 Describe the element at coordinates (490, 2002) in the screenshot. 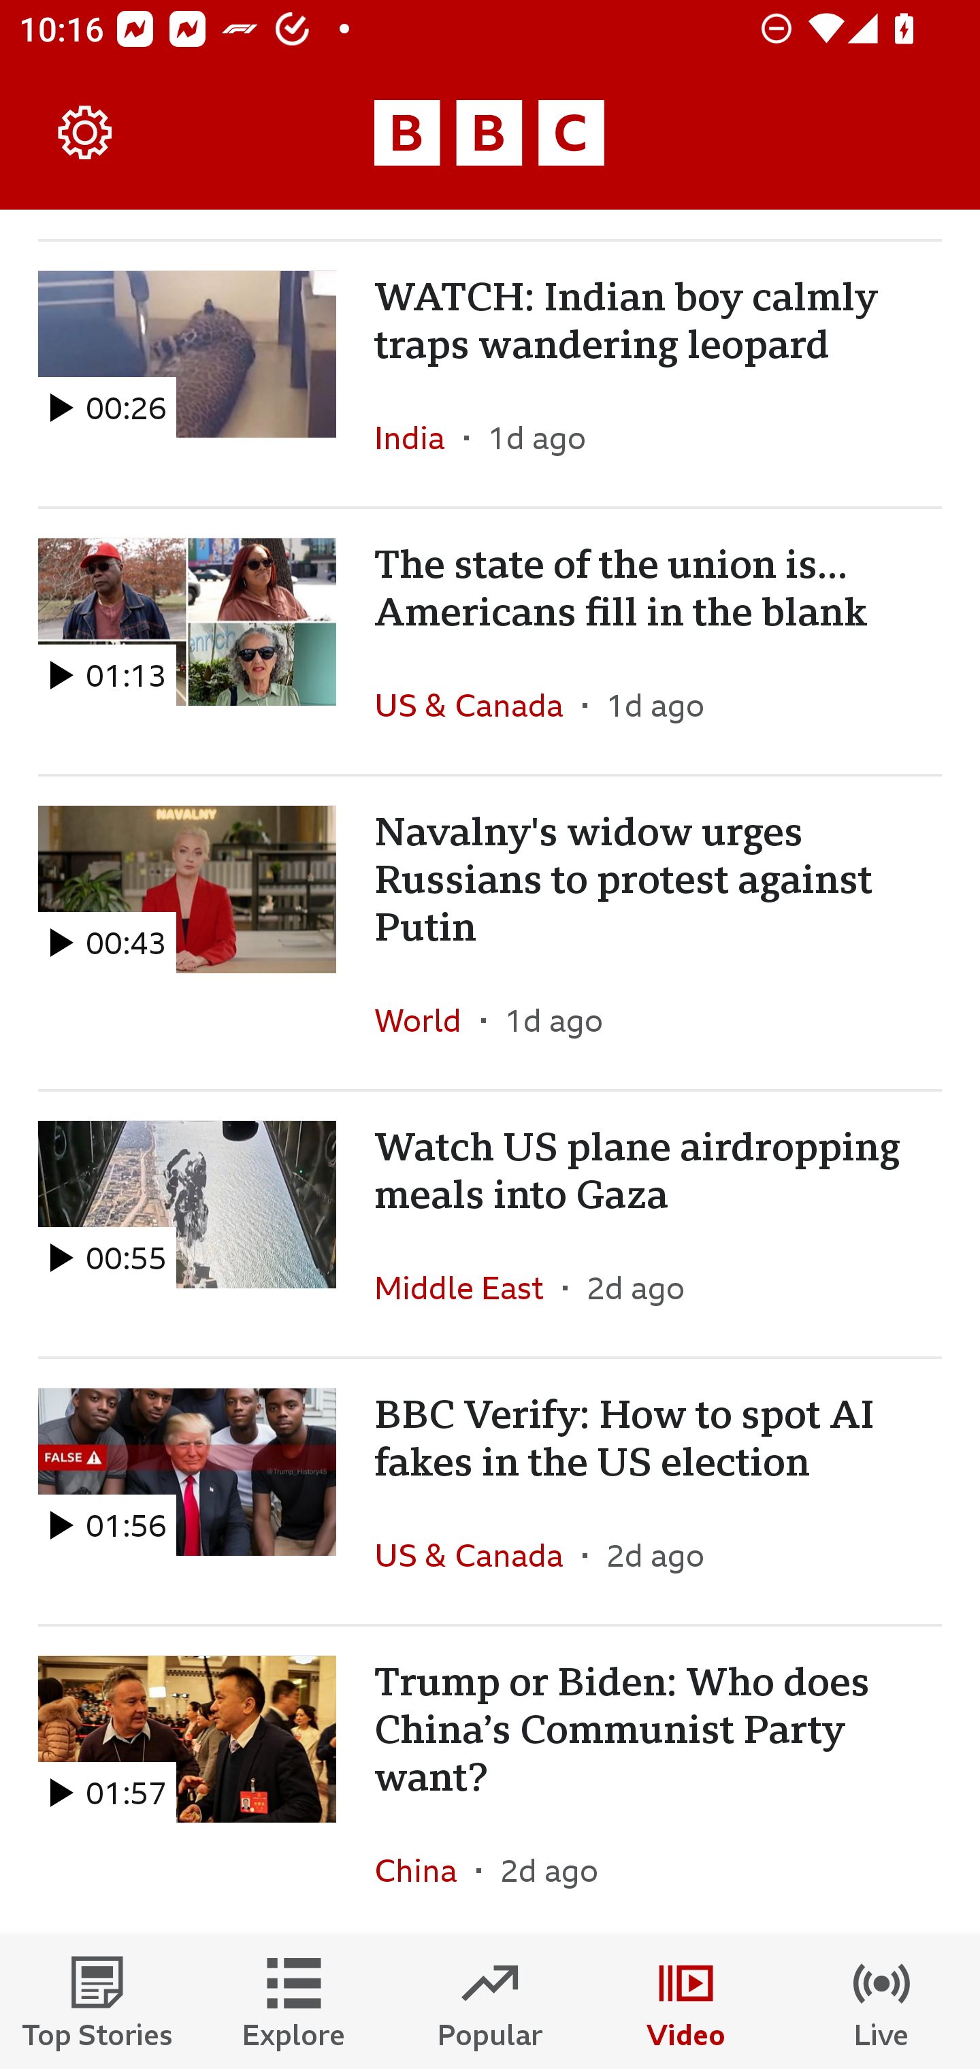

I see `Popular` at that location.